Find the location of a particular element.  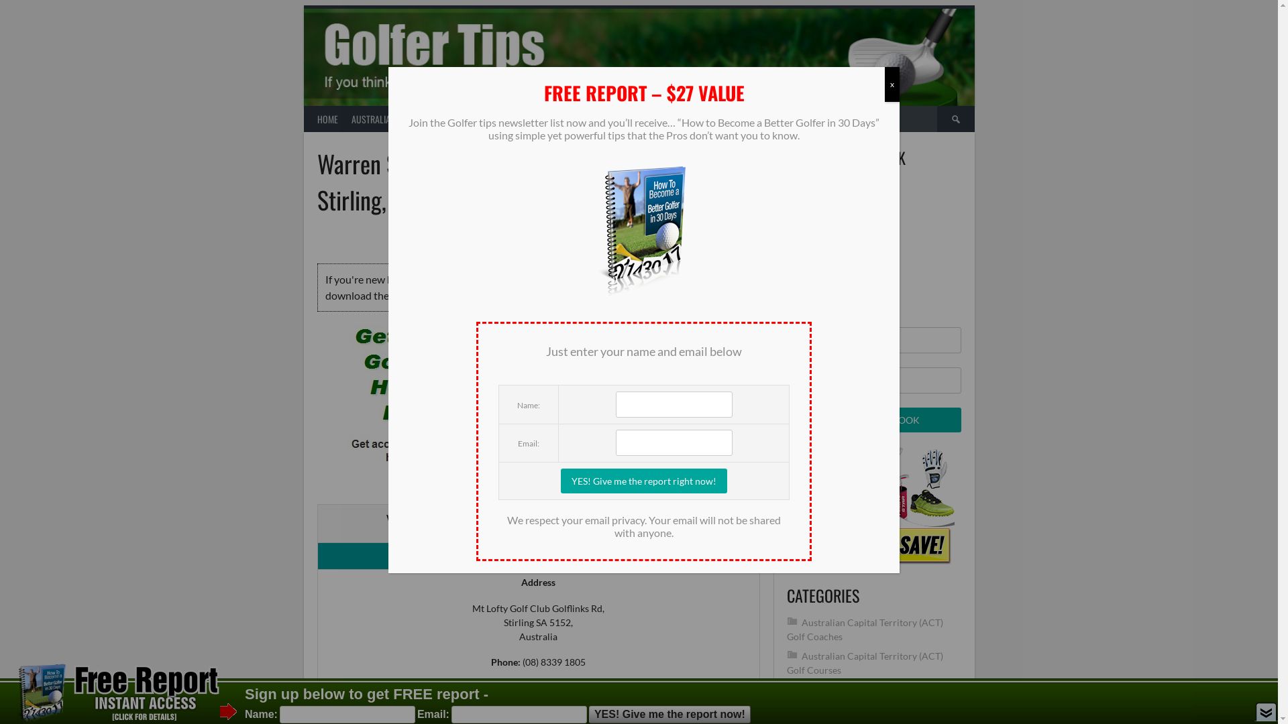

HOME is located at coordinates (327, 119).